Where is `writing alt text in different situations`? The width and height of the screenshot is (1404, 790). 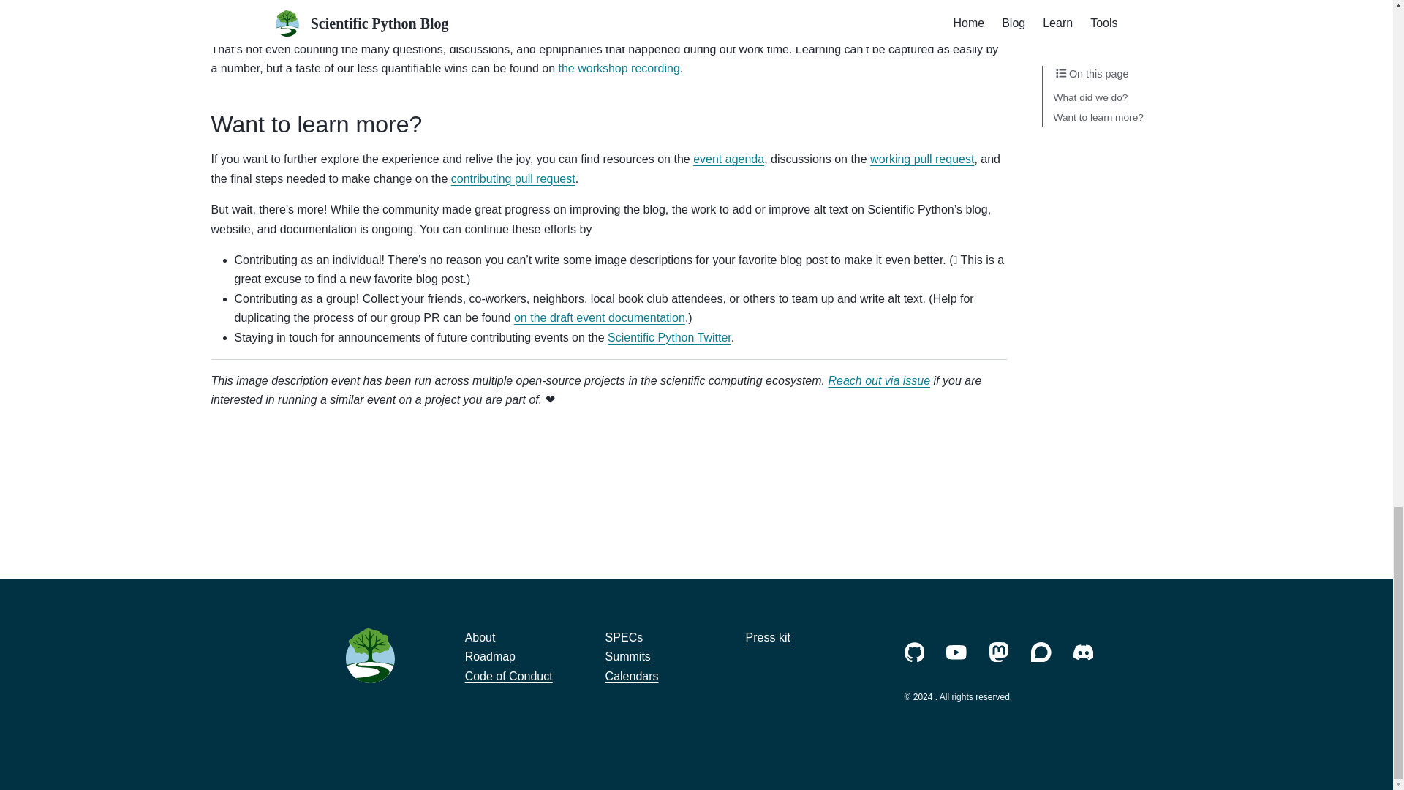
writing alt text in different situations is located at coordinates (456, 18).